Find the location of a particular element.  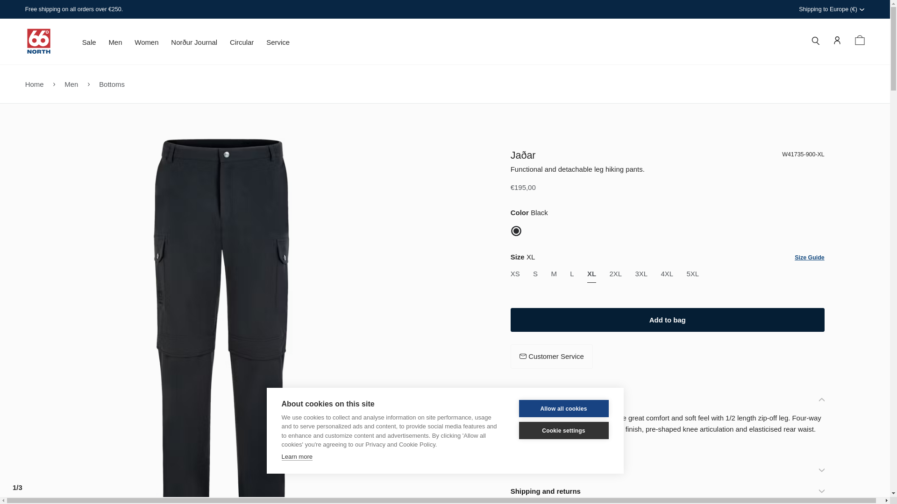

Women is located at coordinates (147, 45).